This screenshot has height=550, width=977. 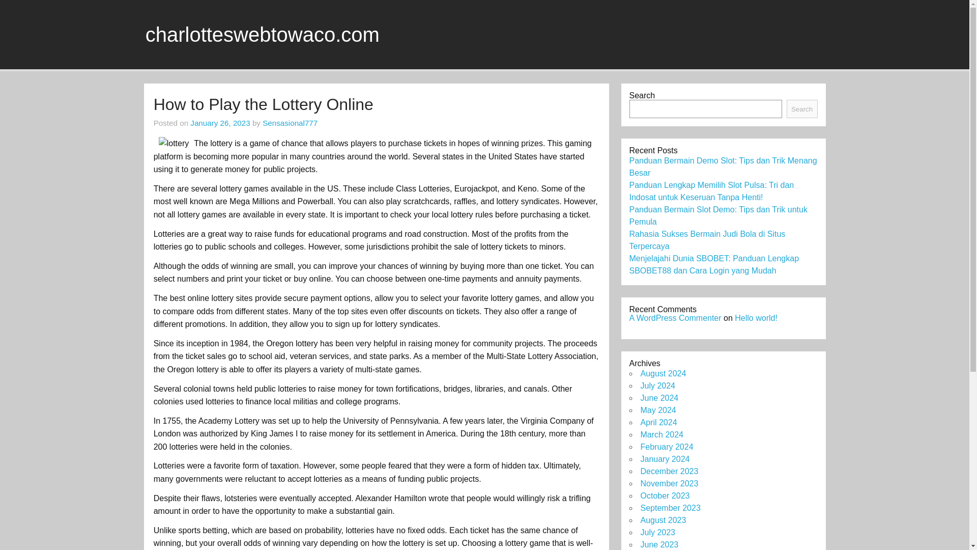 What do you see at coordinates (756, 318) in the screenshot?
I see `Hello world!` at bounding box center [756, 318].